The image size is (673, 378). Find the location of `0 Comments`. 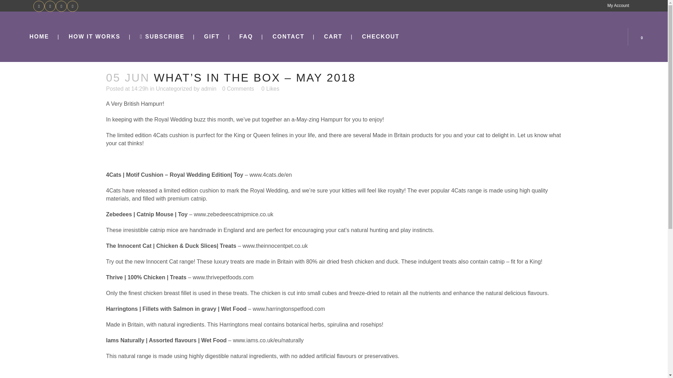

0 Comments is located at coordinates (238, 89).